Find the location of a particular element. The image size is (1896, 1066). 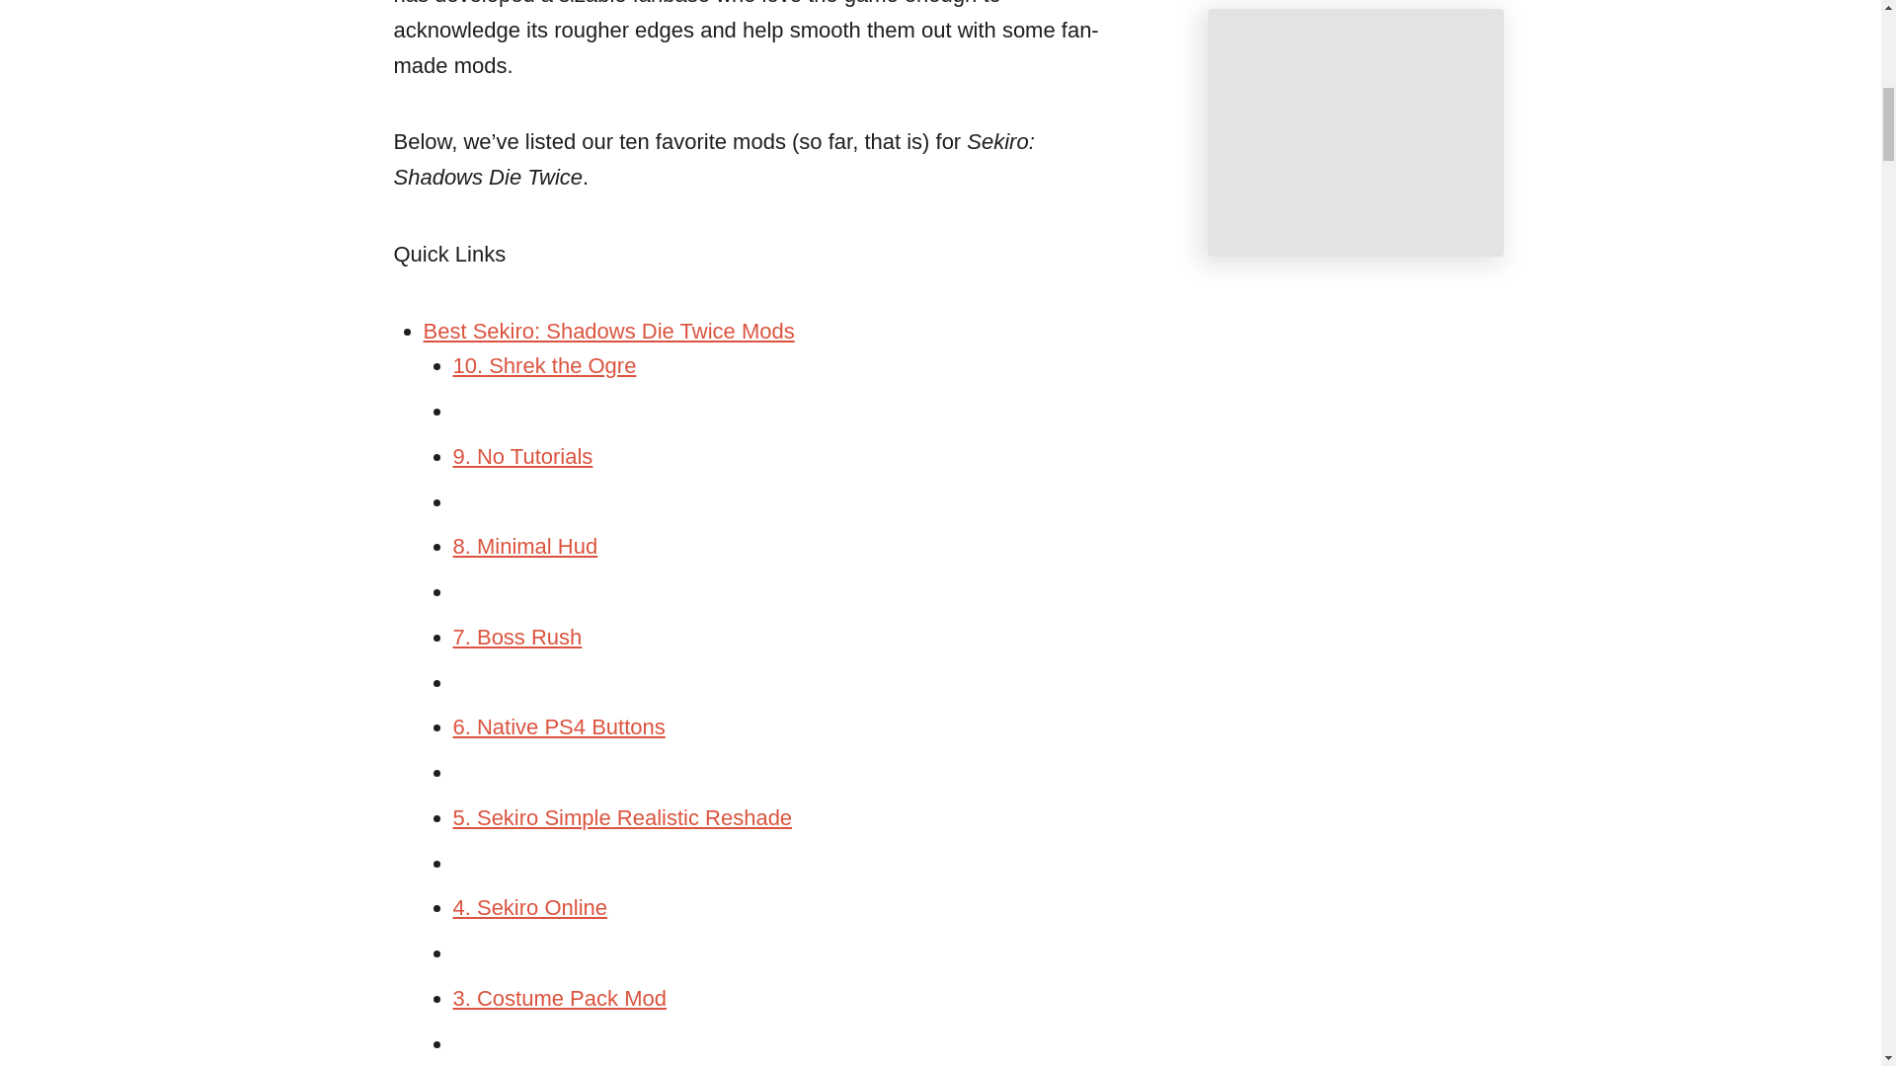

8. Minimal Hud is located at coordinates (524, 546).